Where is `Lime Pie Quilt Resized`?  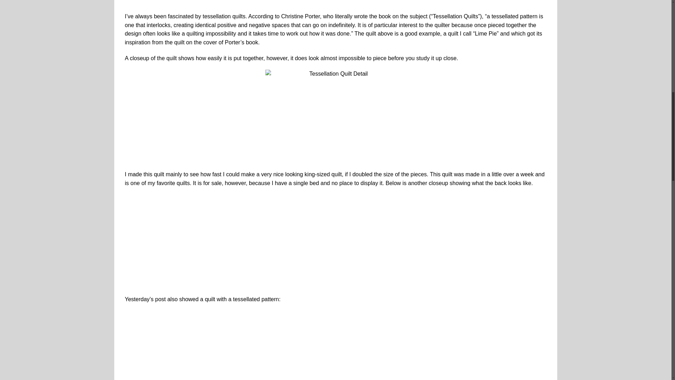 Lime Pie Quilt Resized is located at coordinates (335, 3).